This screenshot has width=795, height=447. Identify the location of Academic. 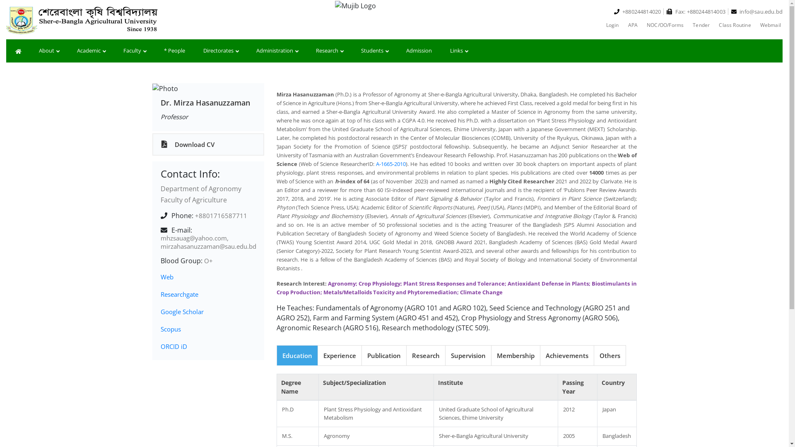
(91, 51).